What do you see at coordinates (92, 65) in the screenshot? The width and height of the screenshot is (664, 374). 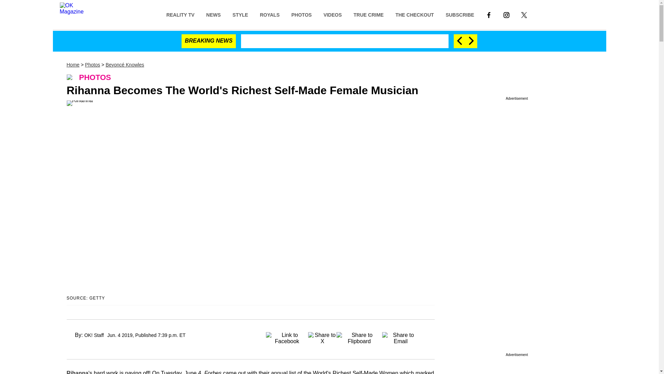 I see `Photos` at bounding box center [92, 65].